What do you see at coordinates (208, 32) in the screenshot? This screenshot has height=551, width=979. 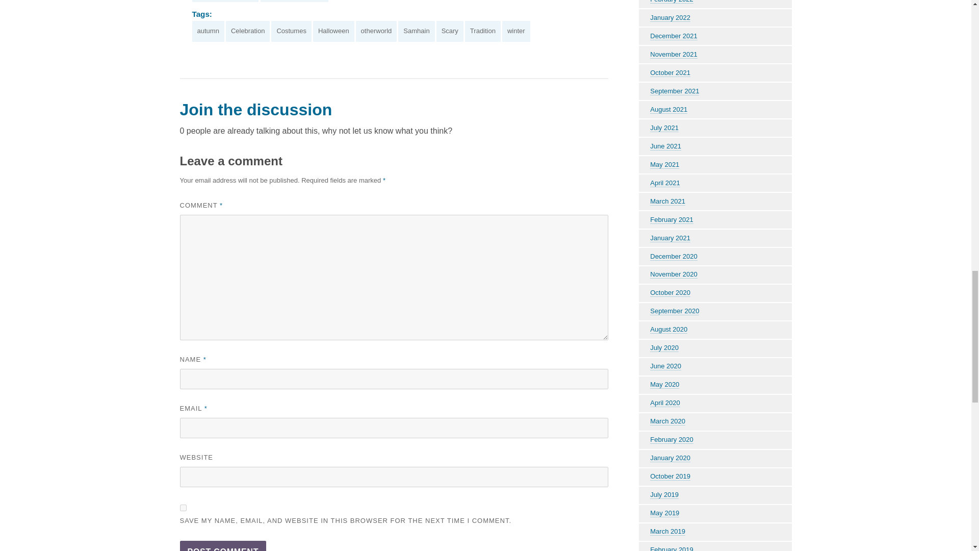 I see `autumn` at bounding box center [208, 32].